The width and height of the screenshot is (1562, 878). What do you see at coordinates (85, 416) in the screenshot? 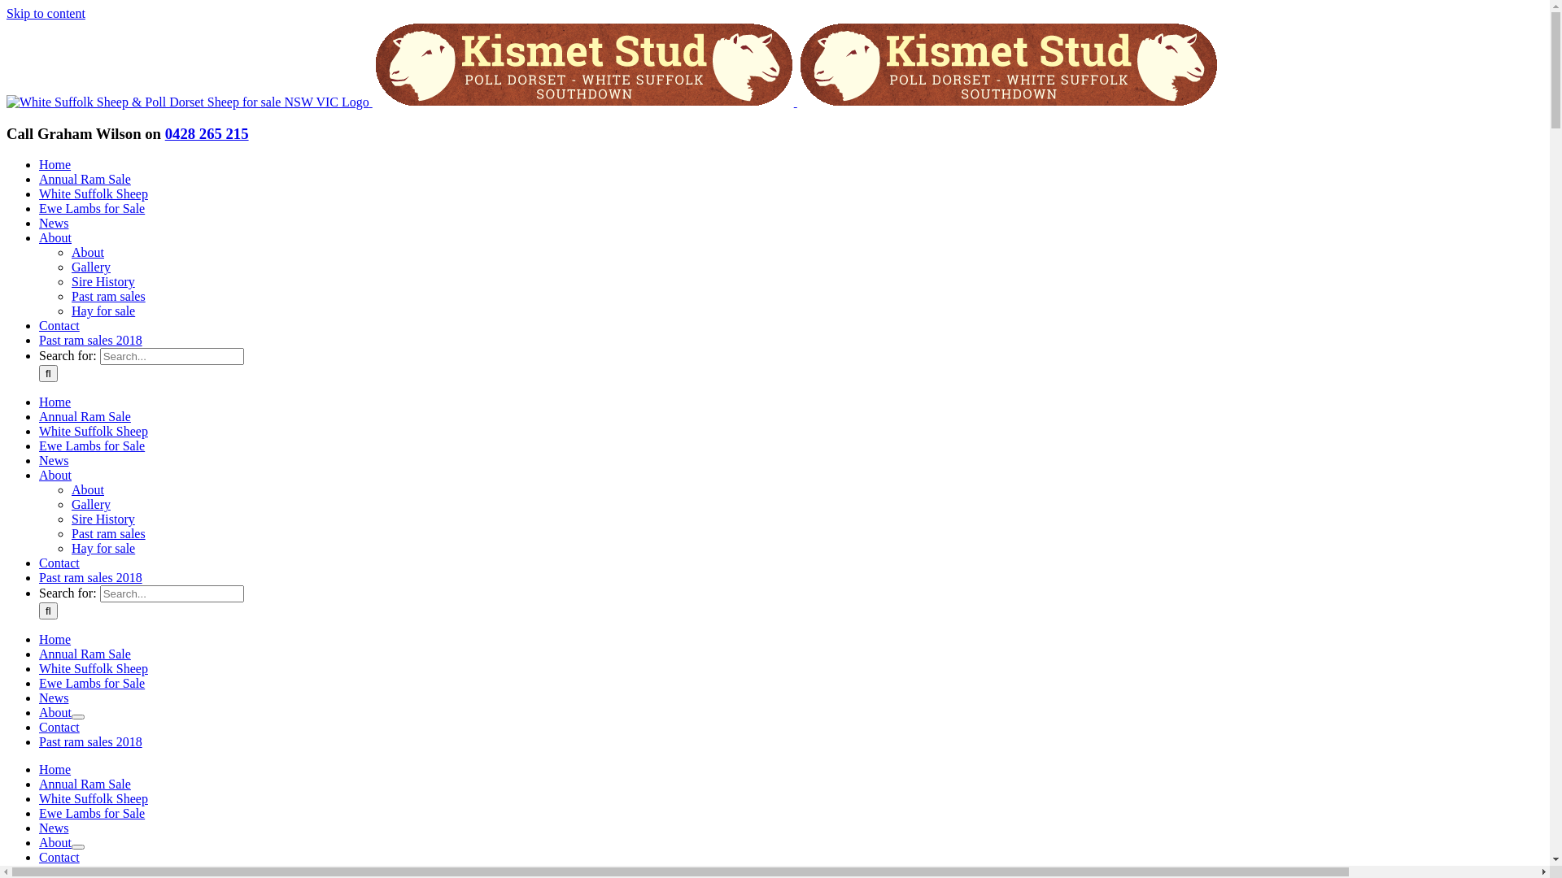
I see `Annual Ram Sale` at bounding box center [85, 416].